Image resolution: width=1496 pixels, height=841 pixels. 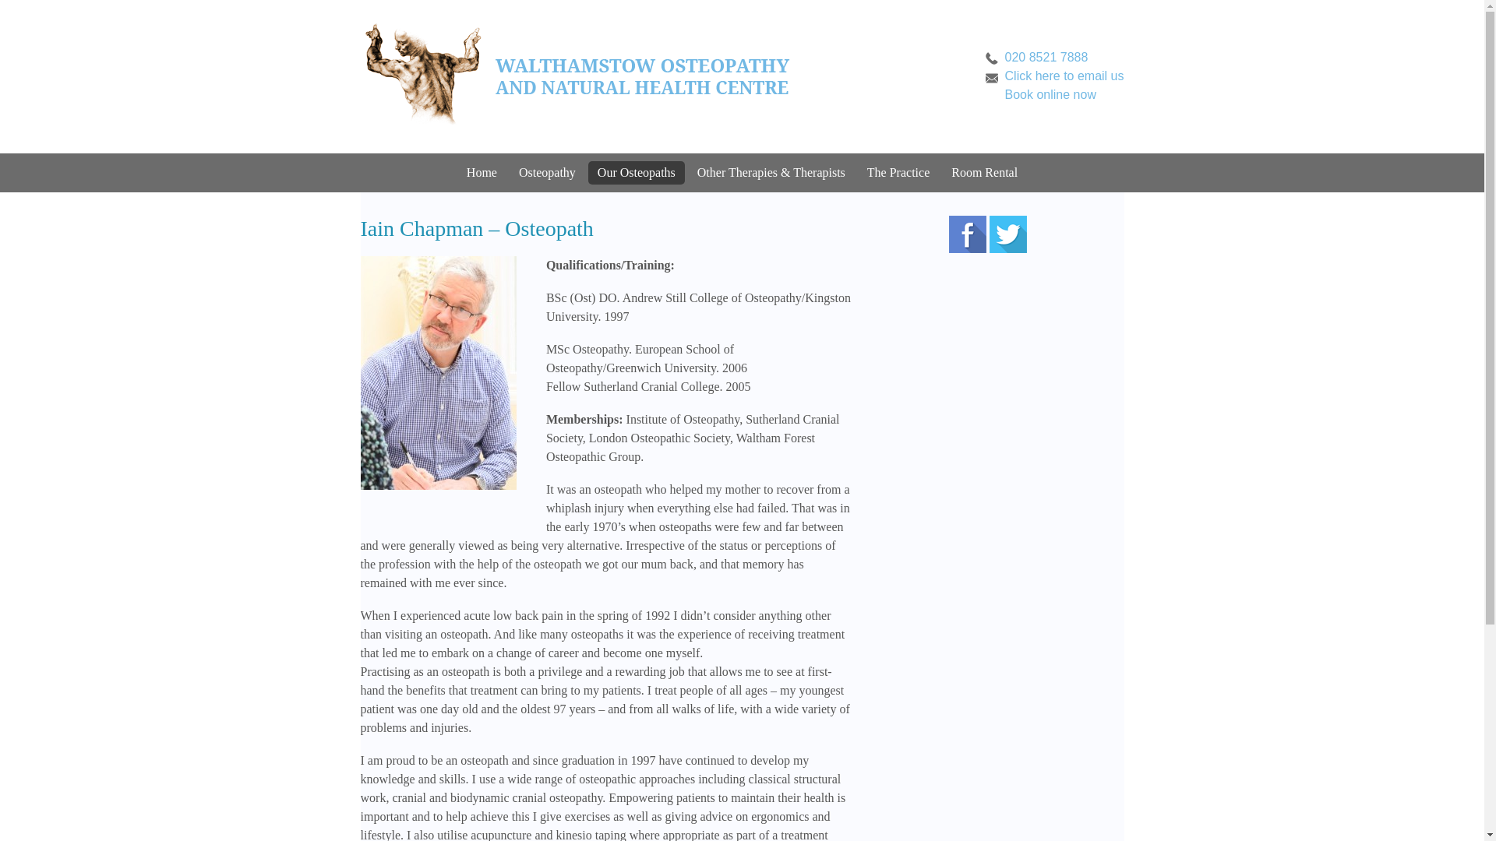 I want to click on Book online now, so click(x=1064, y=95).